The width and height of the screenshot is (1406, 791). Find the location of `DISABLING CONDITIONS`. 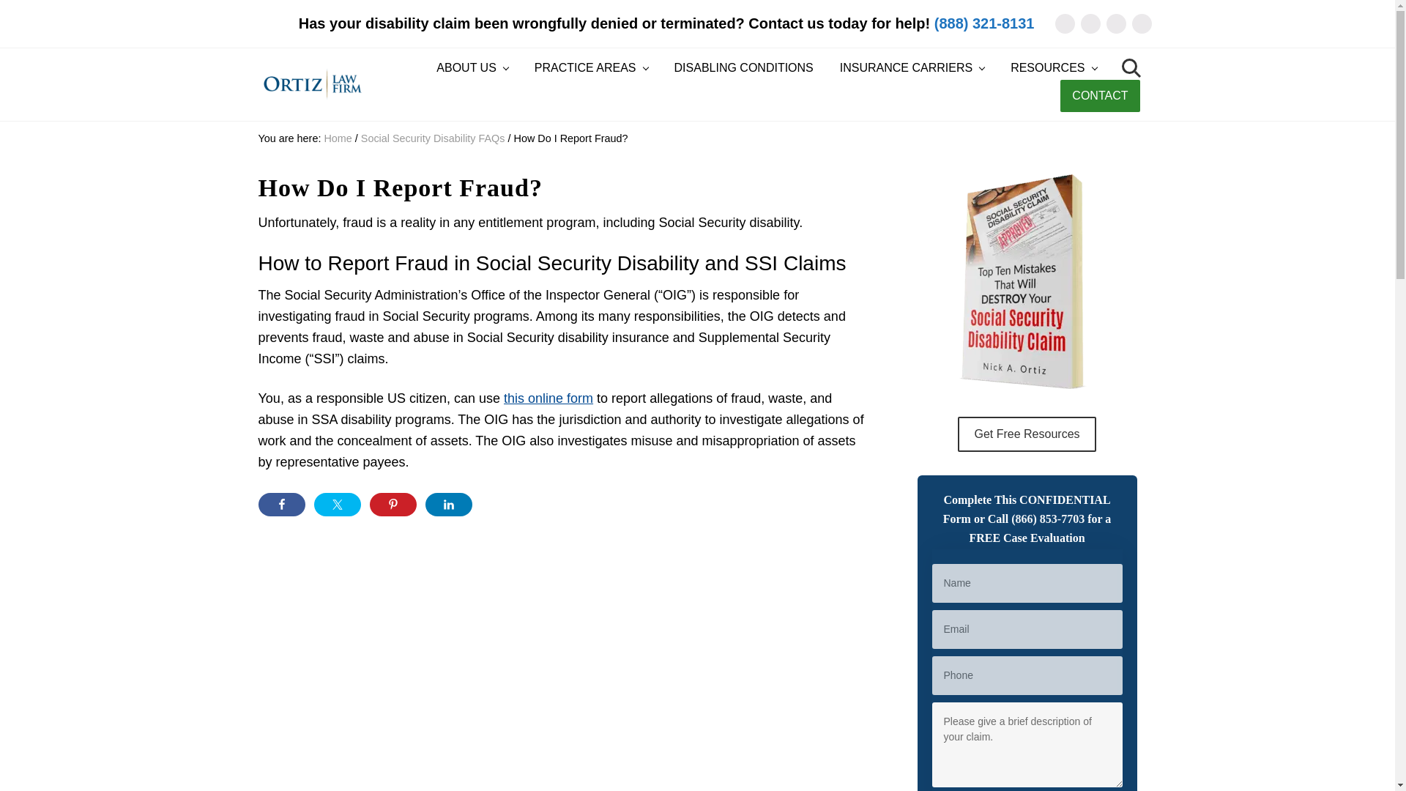

DISABLING CONDITIONS is located at coordinates (744, 68).